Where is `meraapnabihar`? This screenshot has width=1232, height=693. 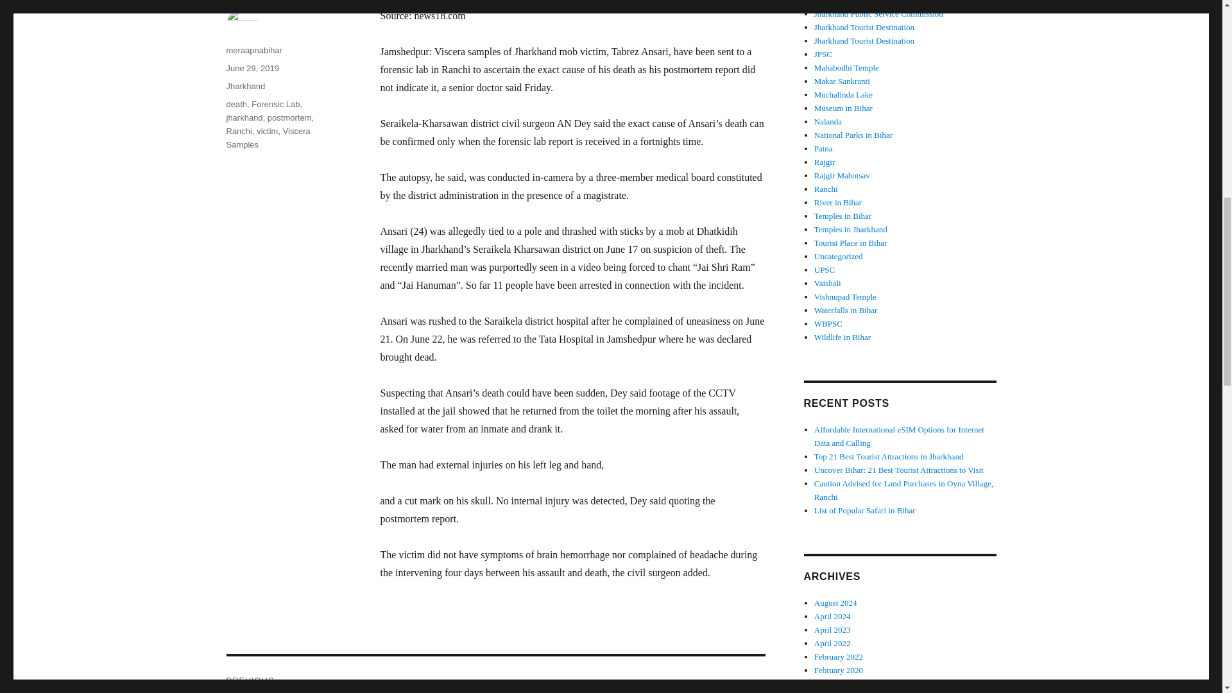 meraapnabihar is located at coordinates (253, 50).